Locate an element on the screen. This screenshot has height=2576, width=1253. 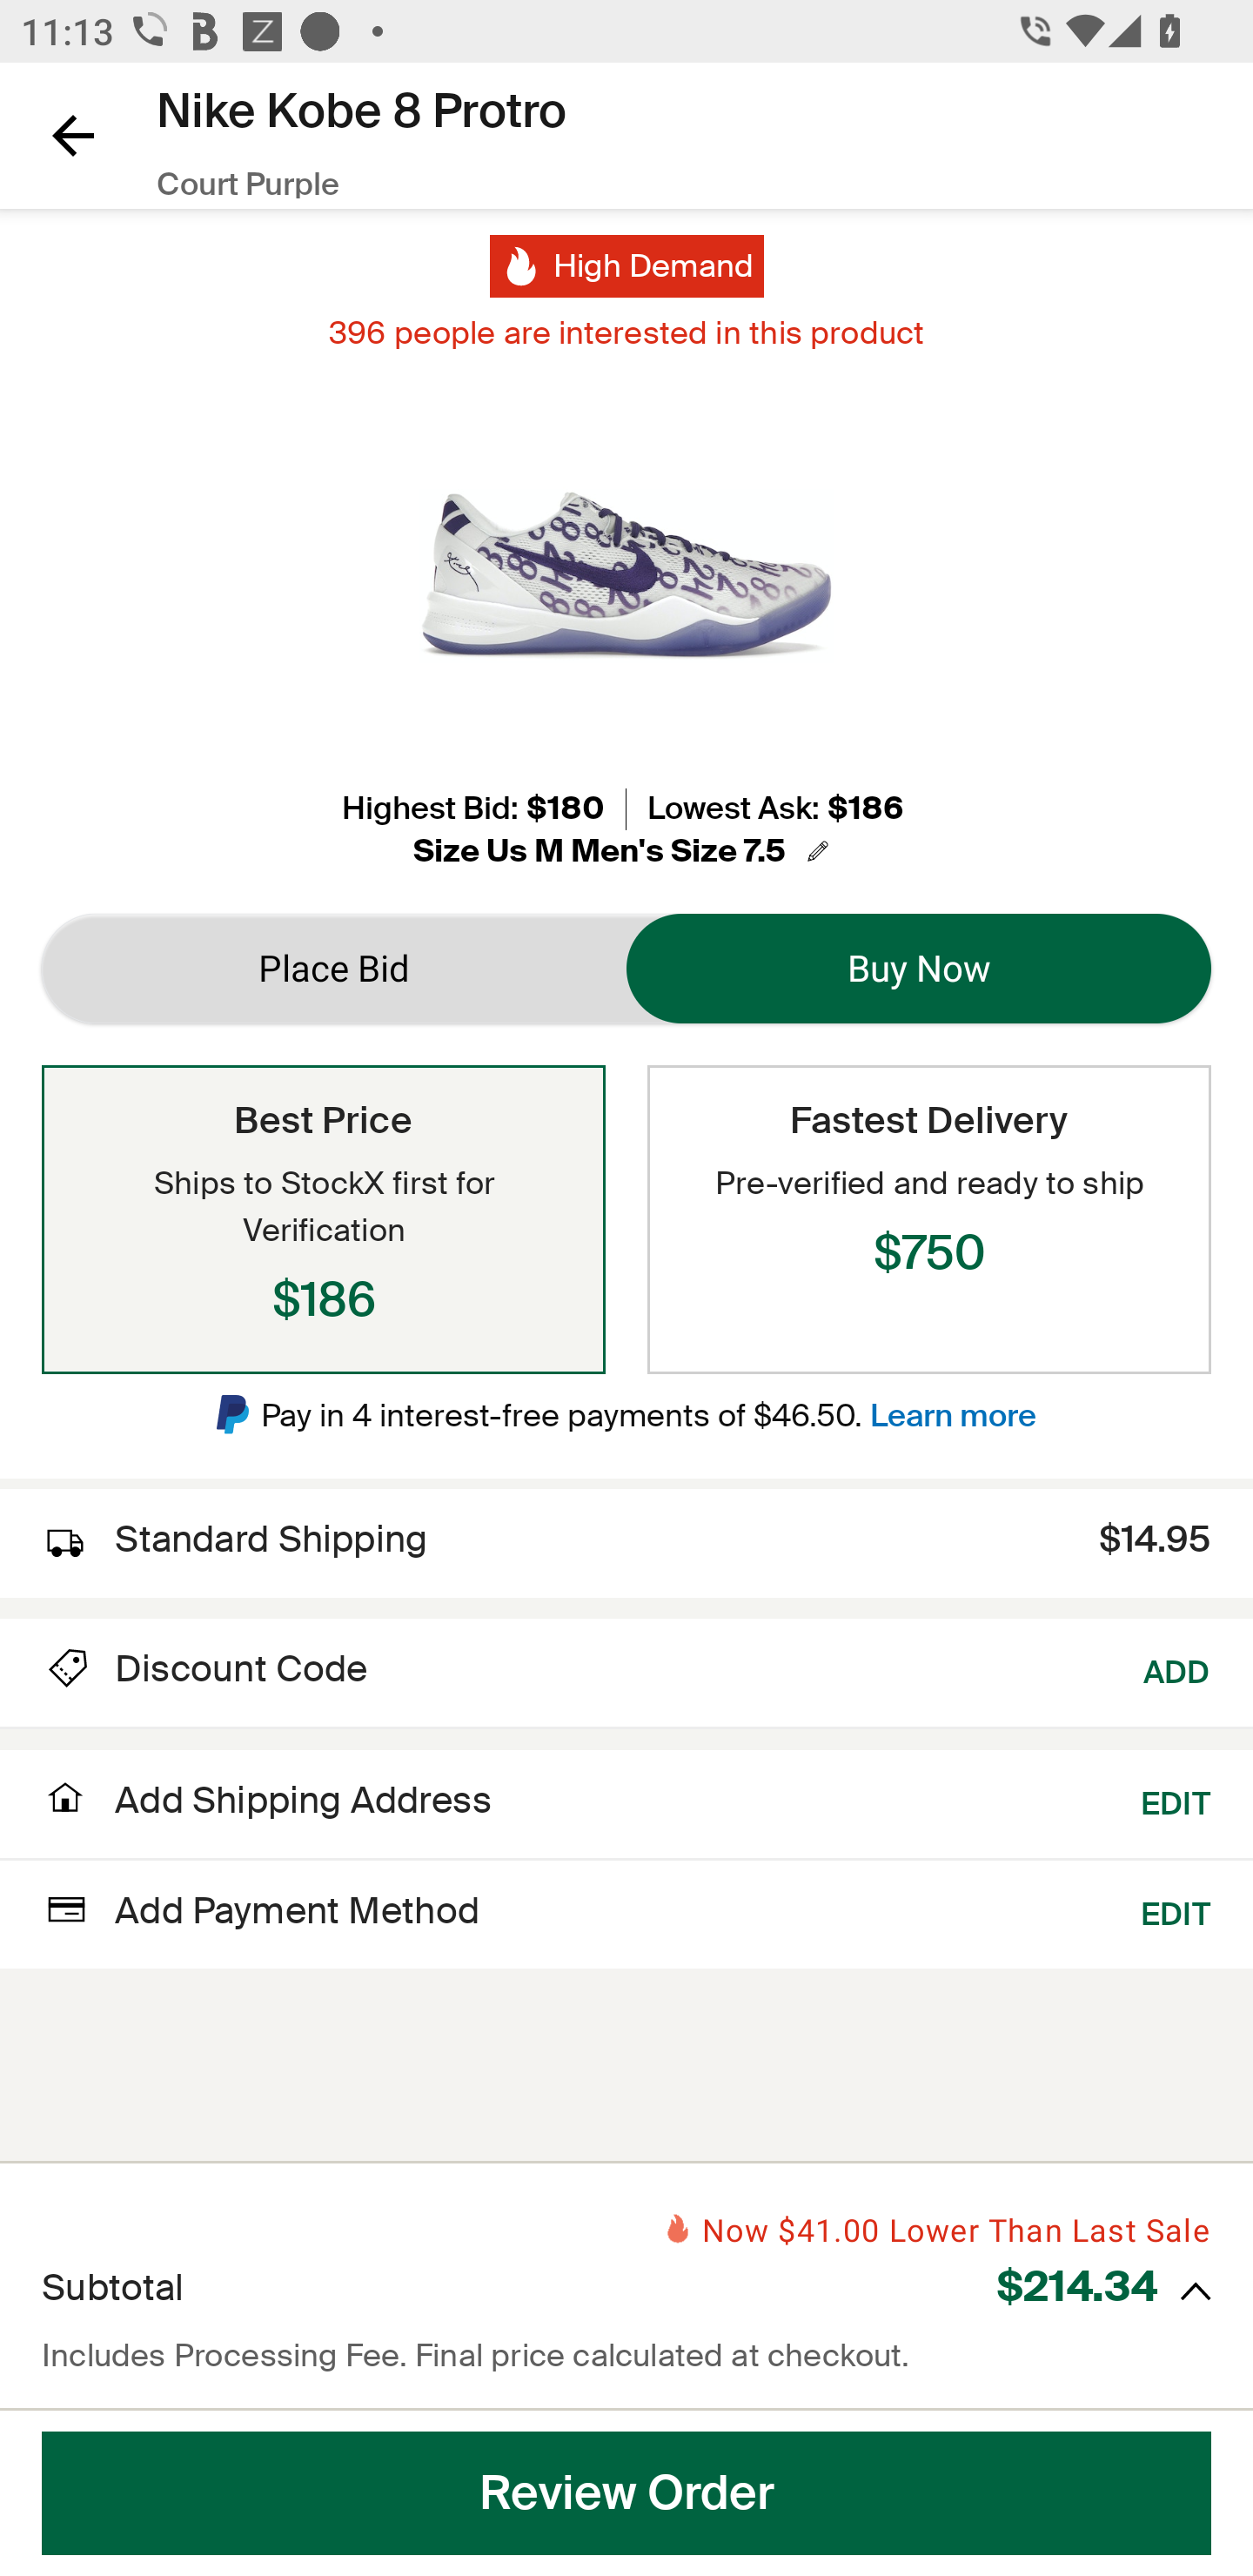
Navigate up is located at coordinates (73, 135).